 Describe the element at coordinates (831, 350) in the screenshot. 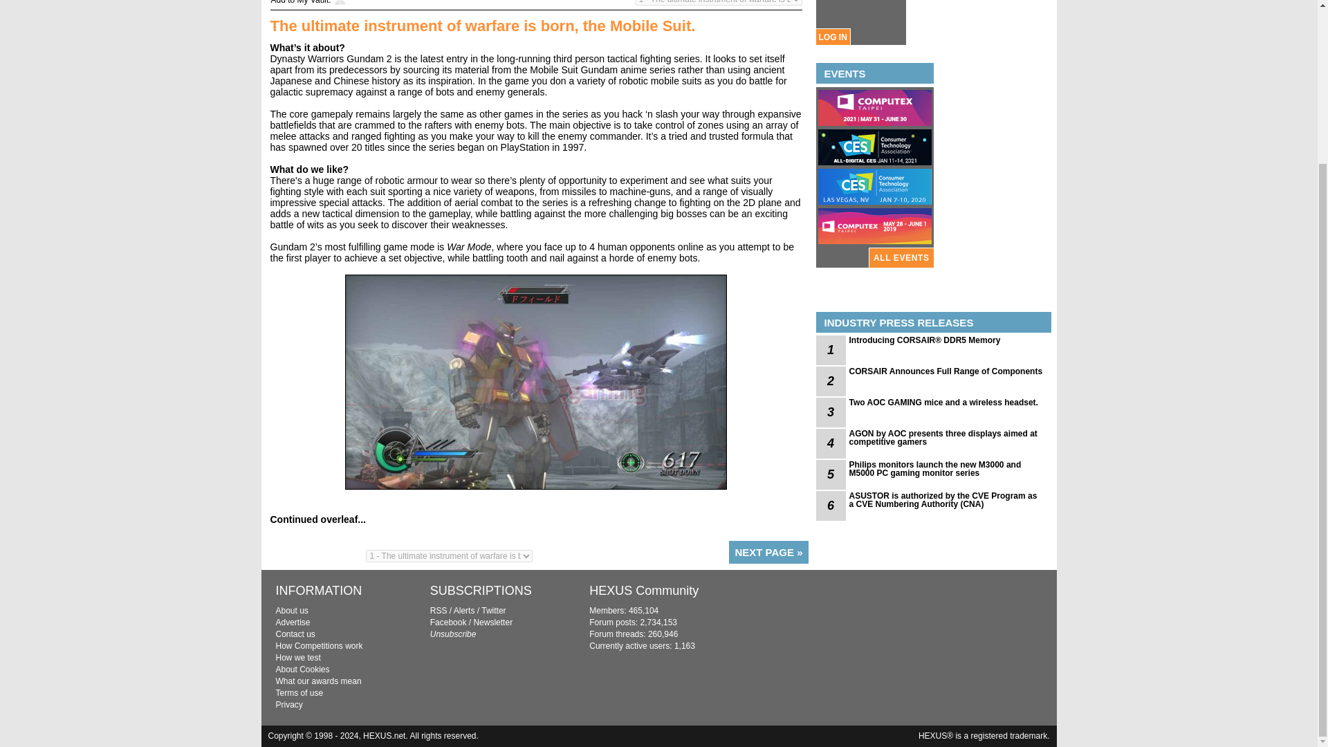

I see `1` at that location.